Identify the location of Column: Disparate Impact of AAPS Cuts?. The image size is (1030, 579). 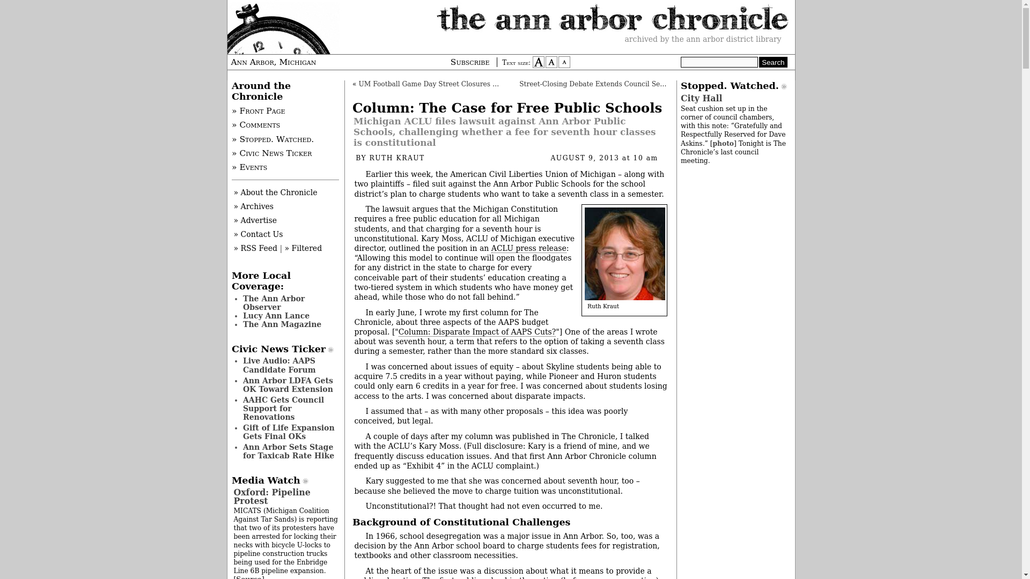
(477, 332).